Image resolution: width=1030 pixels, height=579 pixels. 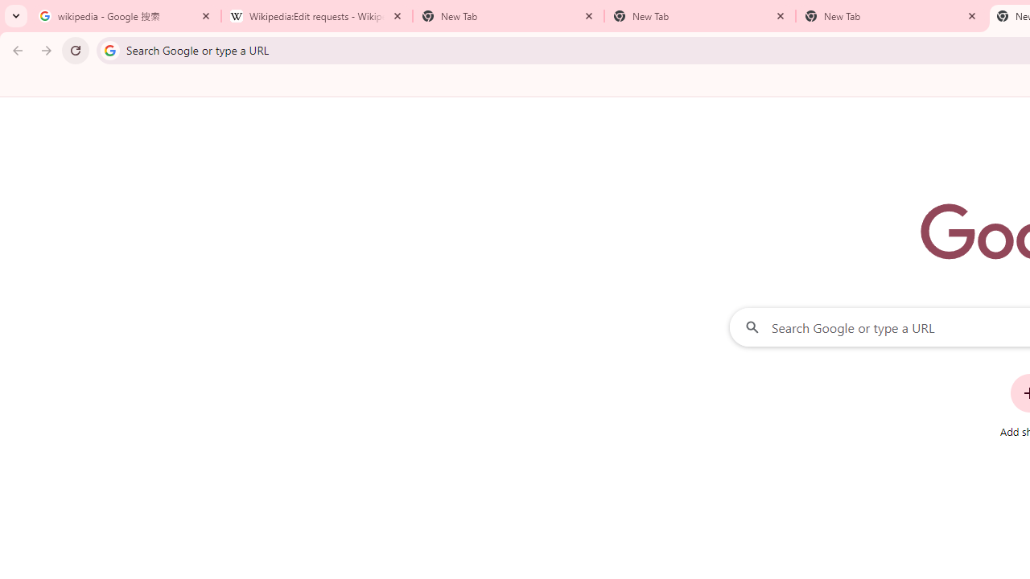 I want to click on New Tab, so click(x=700, y=16).